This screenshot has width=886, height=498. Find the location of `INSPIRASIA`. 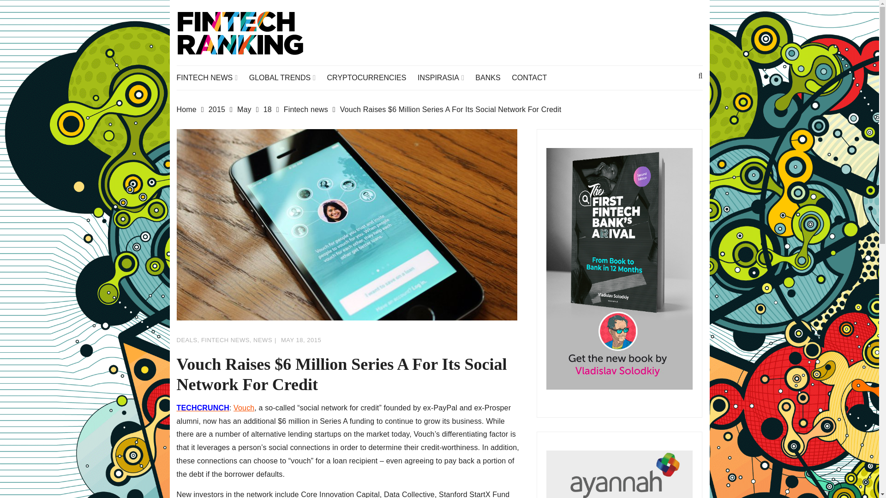

INSPIRASIA is located at coordinates (445, 77).